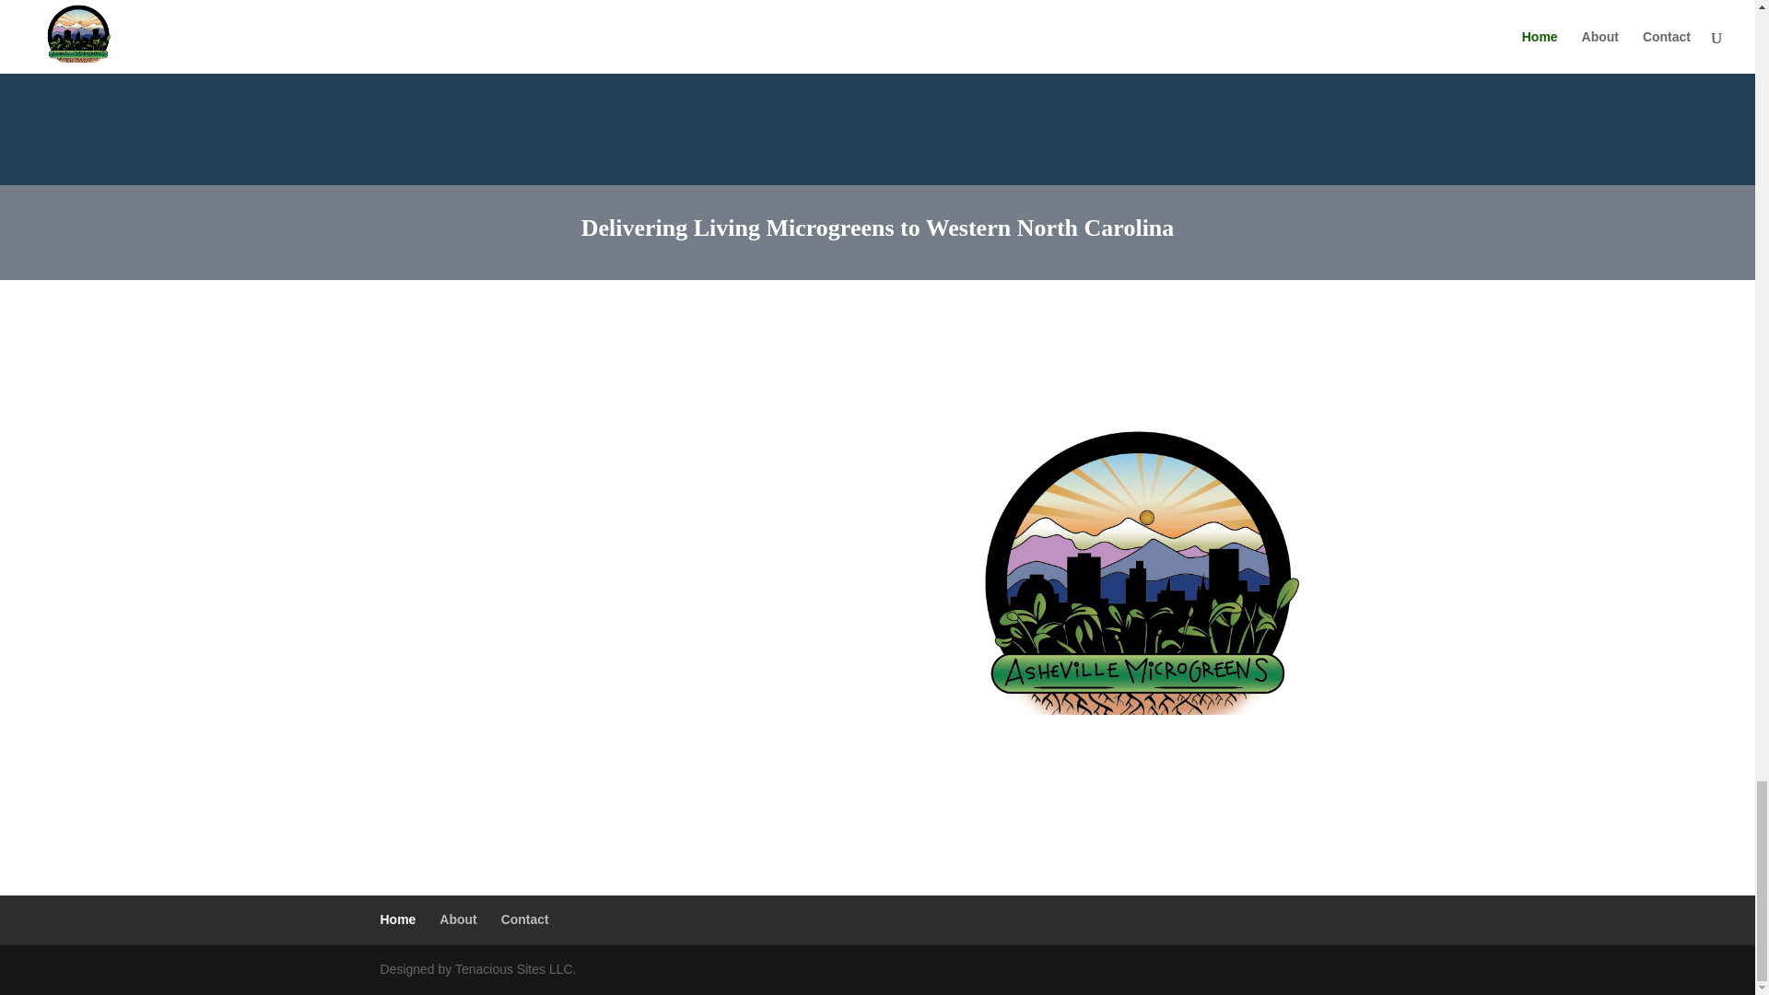 This screenshot has height=995, width=1769. Describe the element at coordinates (398, 919) in the screenshot. I see `Home` at that location.